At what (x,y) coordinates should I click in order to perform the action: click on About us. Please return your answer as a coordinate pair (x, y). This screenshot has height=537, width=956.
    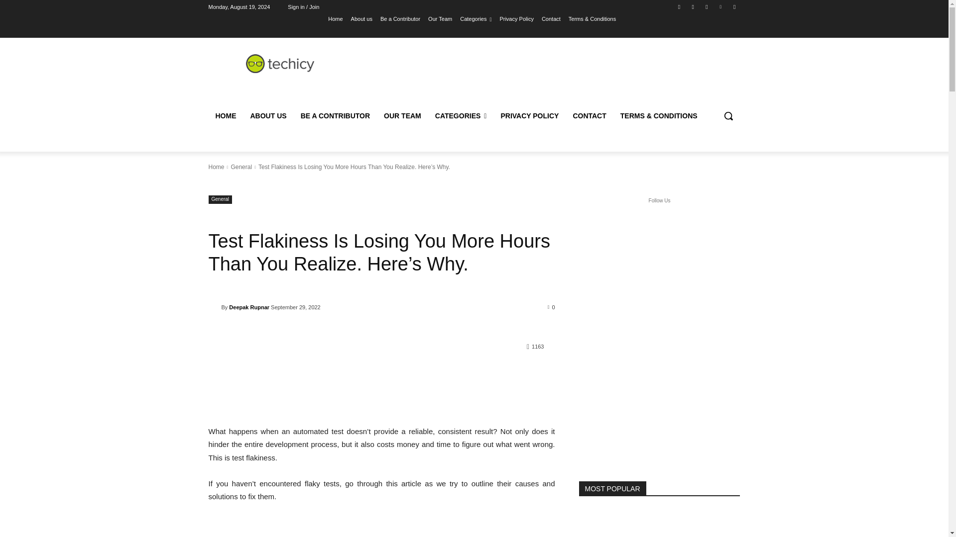
    Looking at the image, I should click on (361, 18).